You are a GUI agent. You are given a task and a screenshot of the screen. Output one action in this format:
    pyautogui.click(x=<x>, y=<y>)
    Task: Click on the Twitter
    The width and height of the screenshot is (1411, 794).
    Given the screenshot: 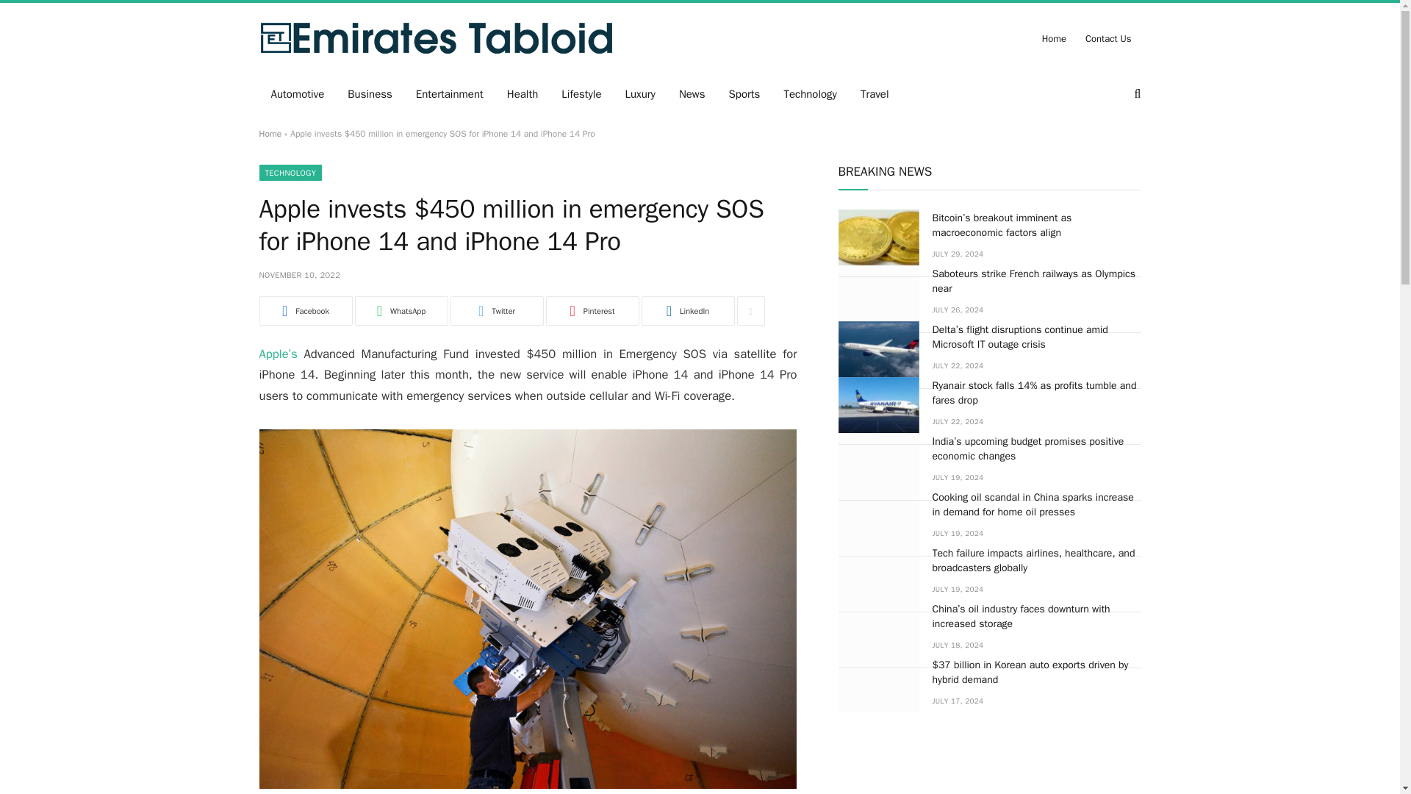 What is the action you would take?
    pyautogui.click(x=497, y=310)
    